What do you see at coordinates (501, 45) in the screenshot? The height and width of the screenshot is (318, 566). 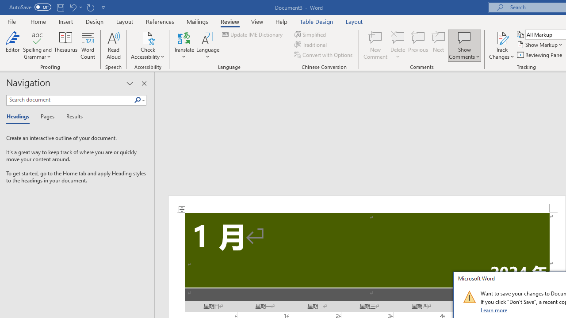 I see `Track Changes` at bounding box center [501, 45].